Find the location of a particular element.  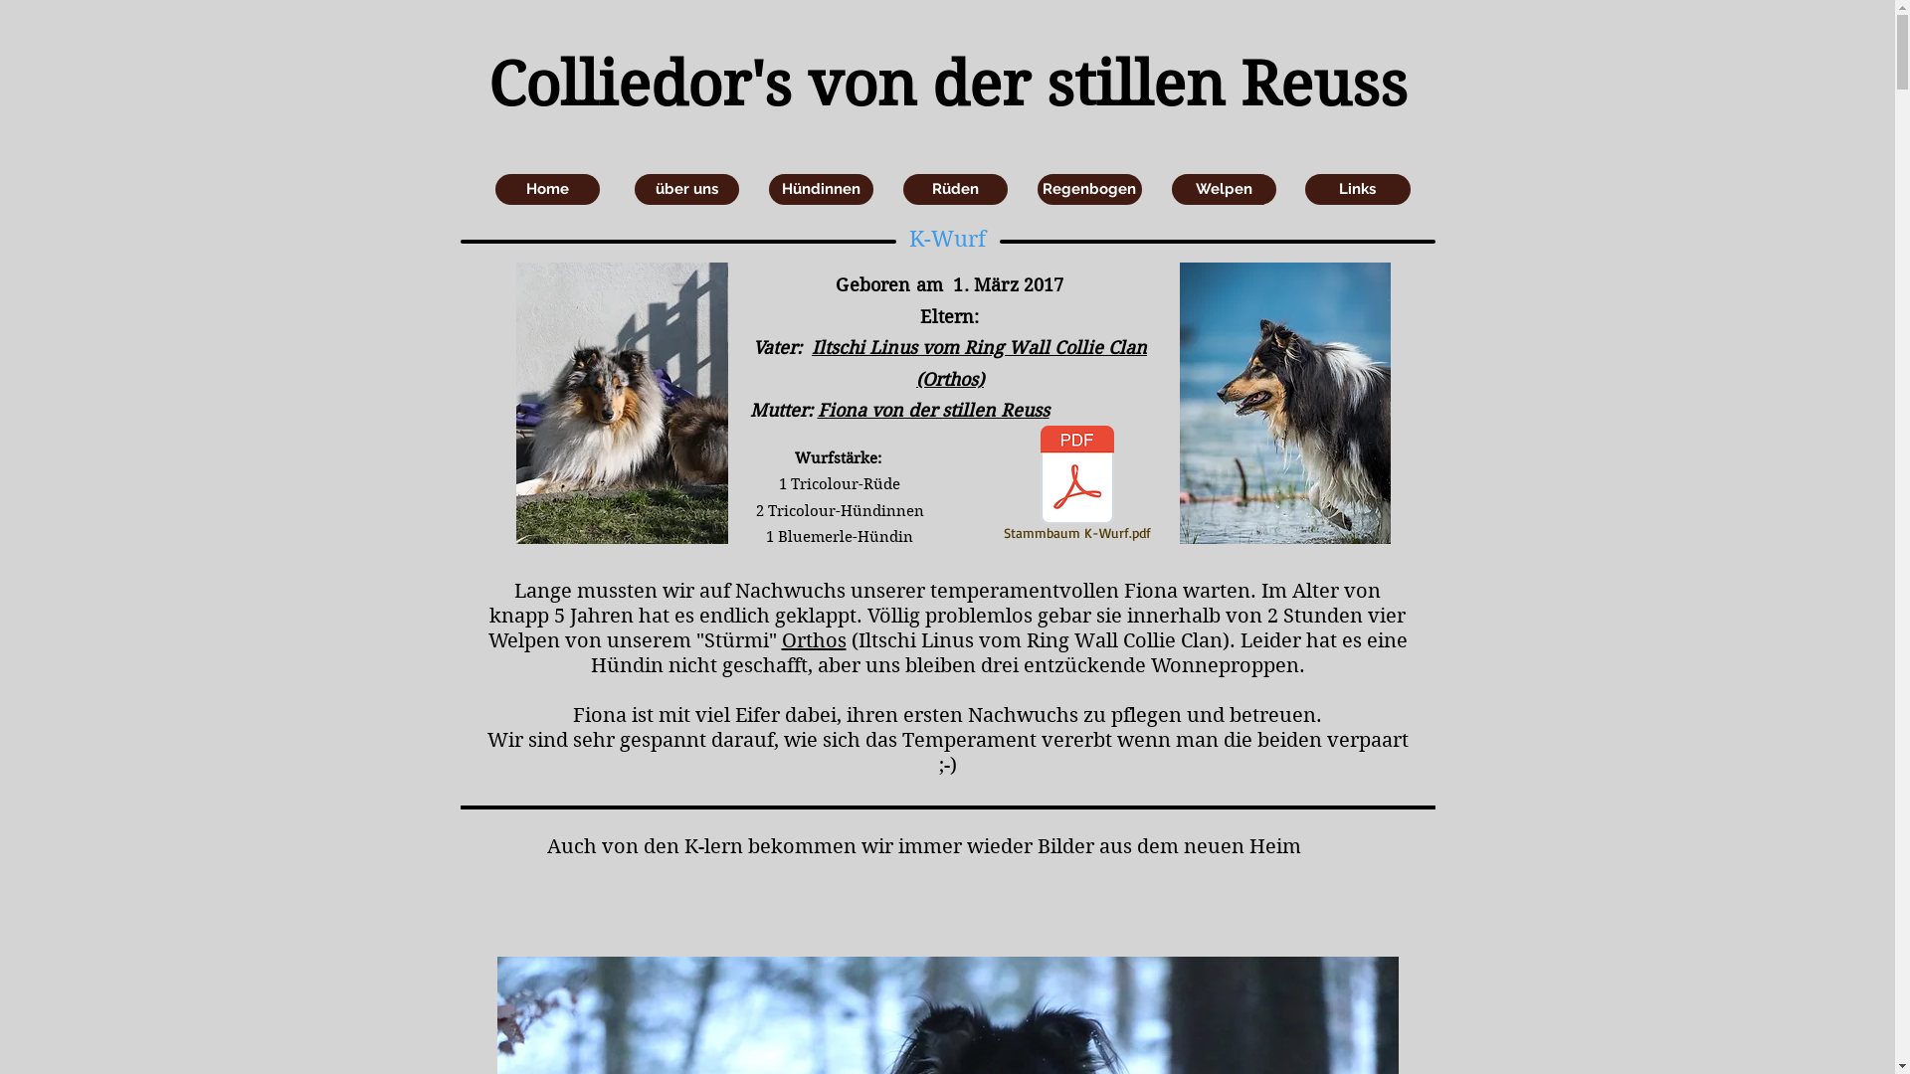

Home is located at coordinates (547, 189).